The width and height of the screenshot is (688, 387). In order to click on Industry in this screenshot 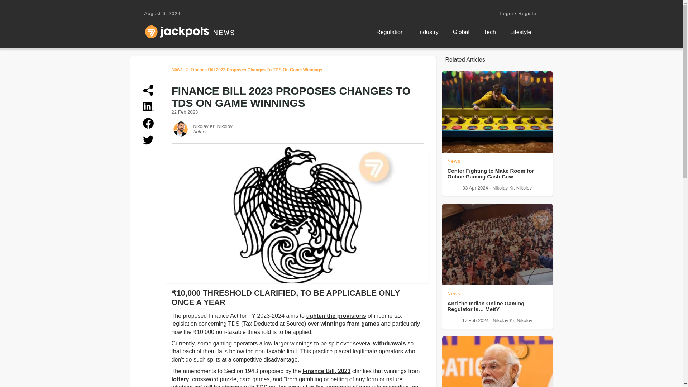, I will do `click(428, 32)`.